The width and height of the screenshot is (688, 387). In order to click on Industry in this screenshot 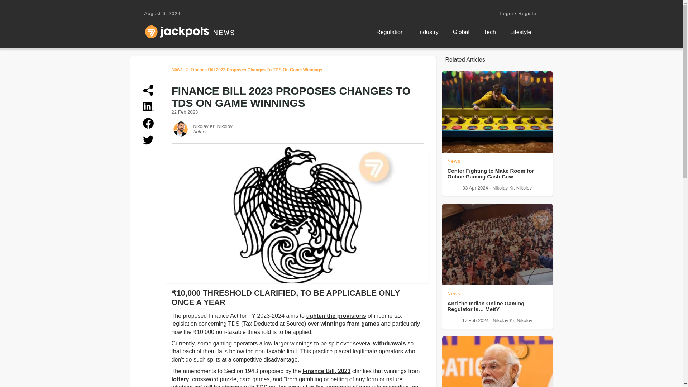, I will do `click(428, 32)`.